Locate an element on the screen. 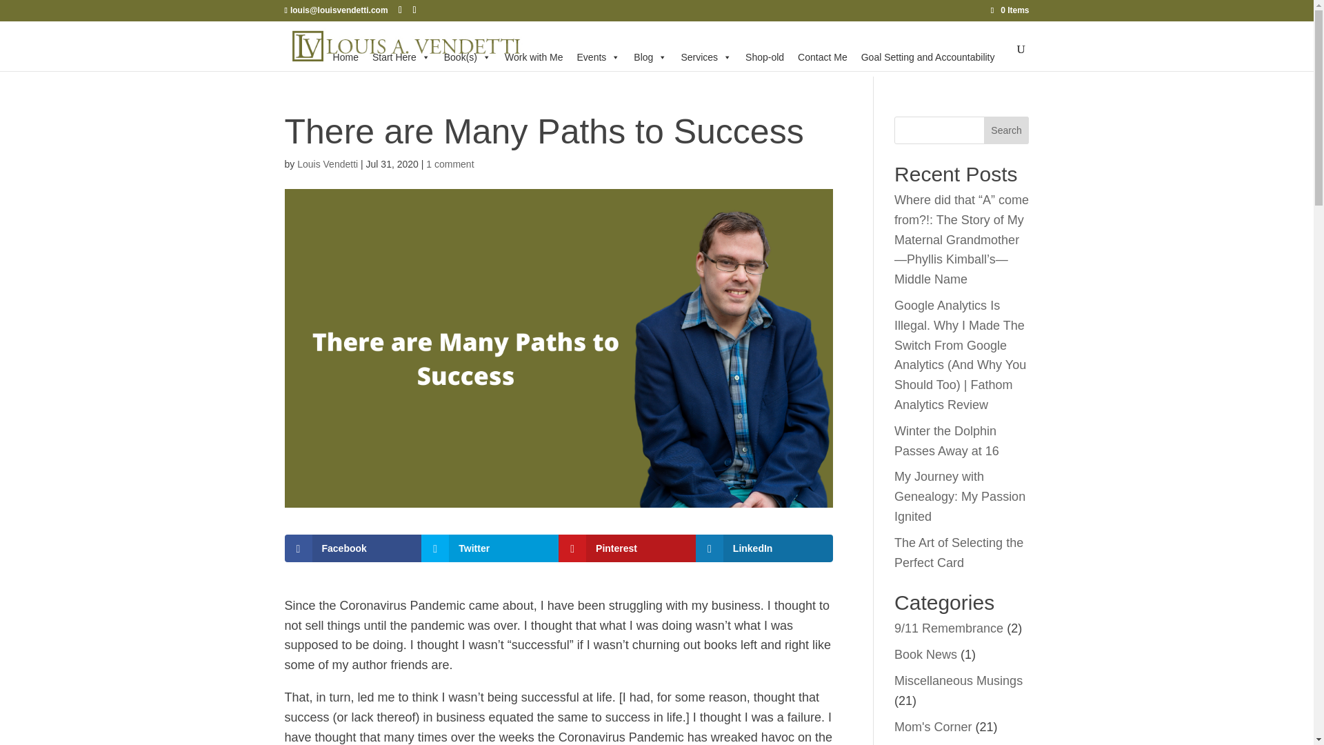  Events is located at coordinates (599, 57).